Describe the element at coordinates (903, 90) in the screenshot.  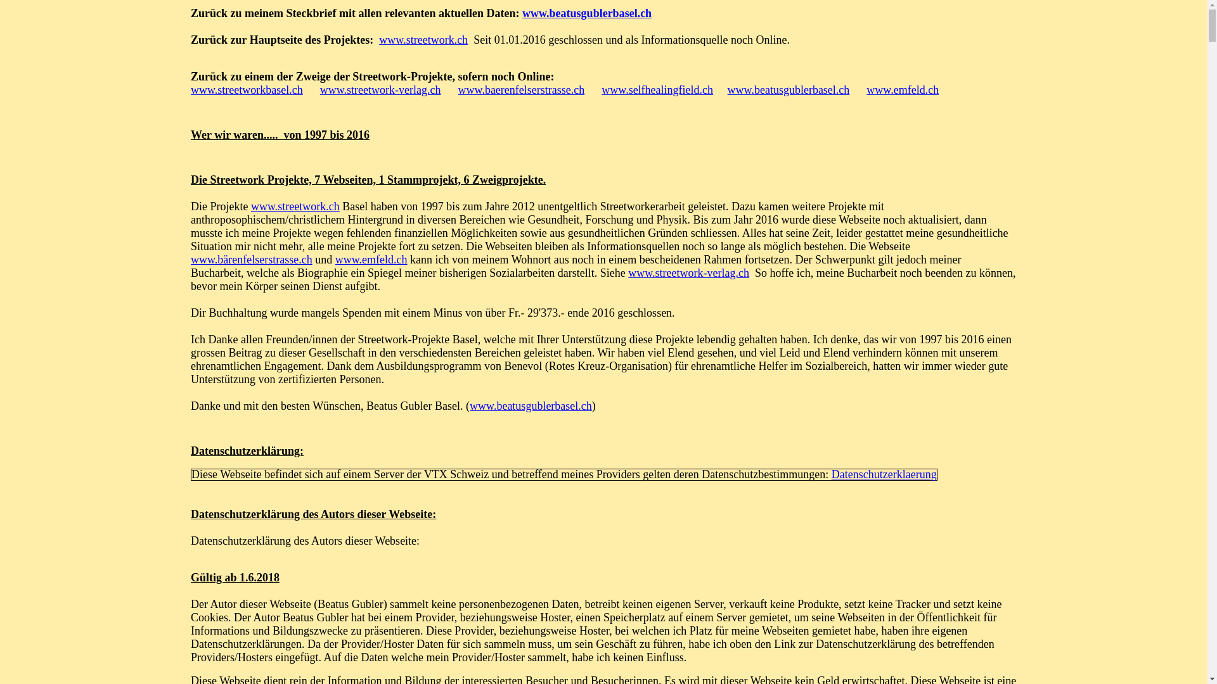
I see `www.emfeld.ch` at that location.